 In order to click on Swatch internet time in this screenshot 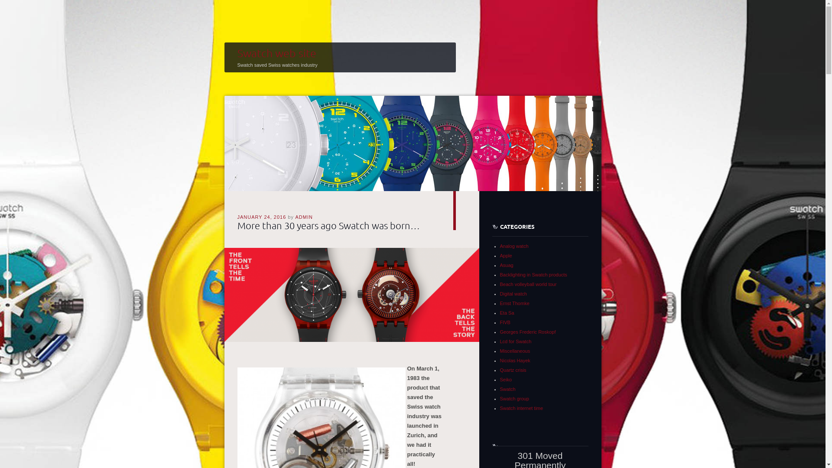, I will do `click(522, 408)`.